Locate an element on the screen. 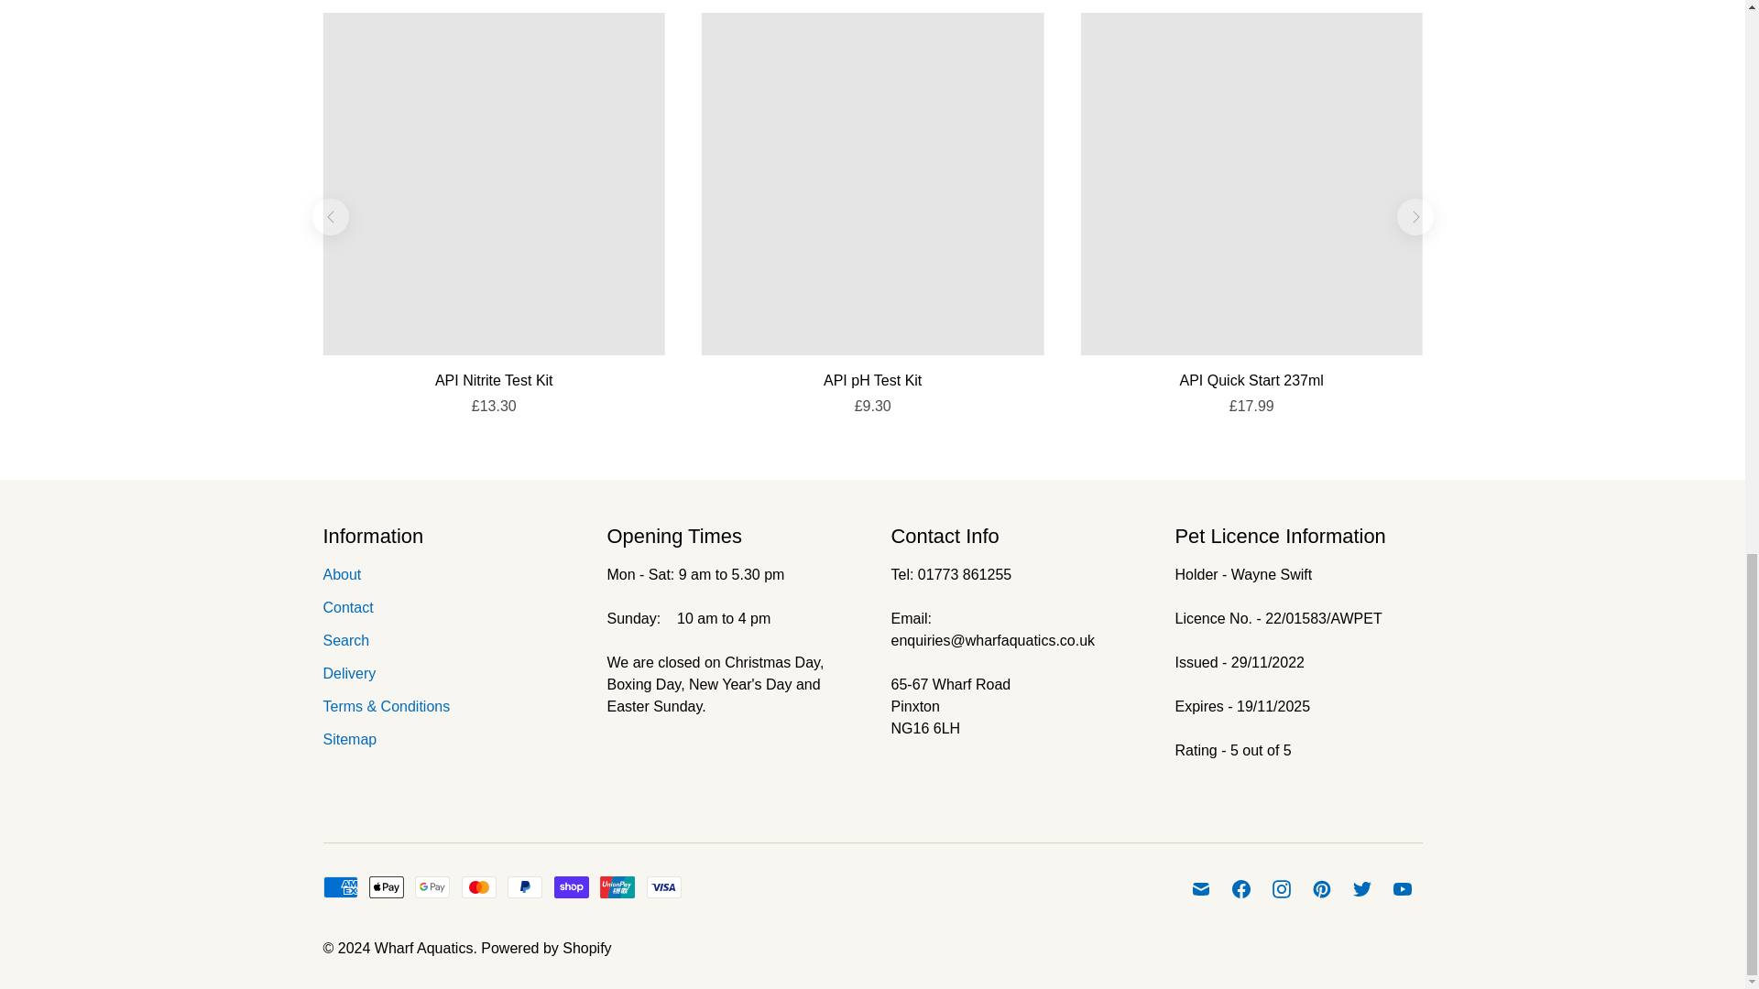  Google Pay is located at coordinates (432, 886).